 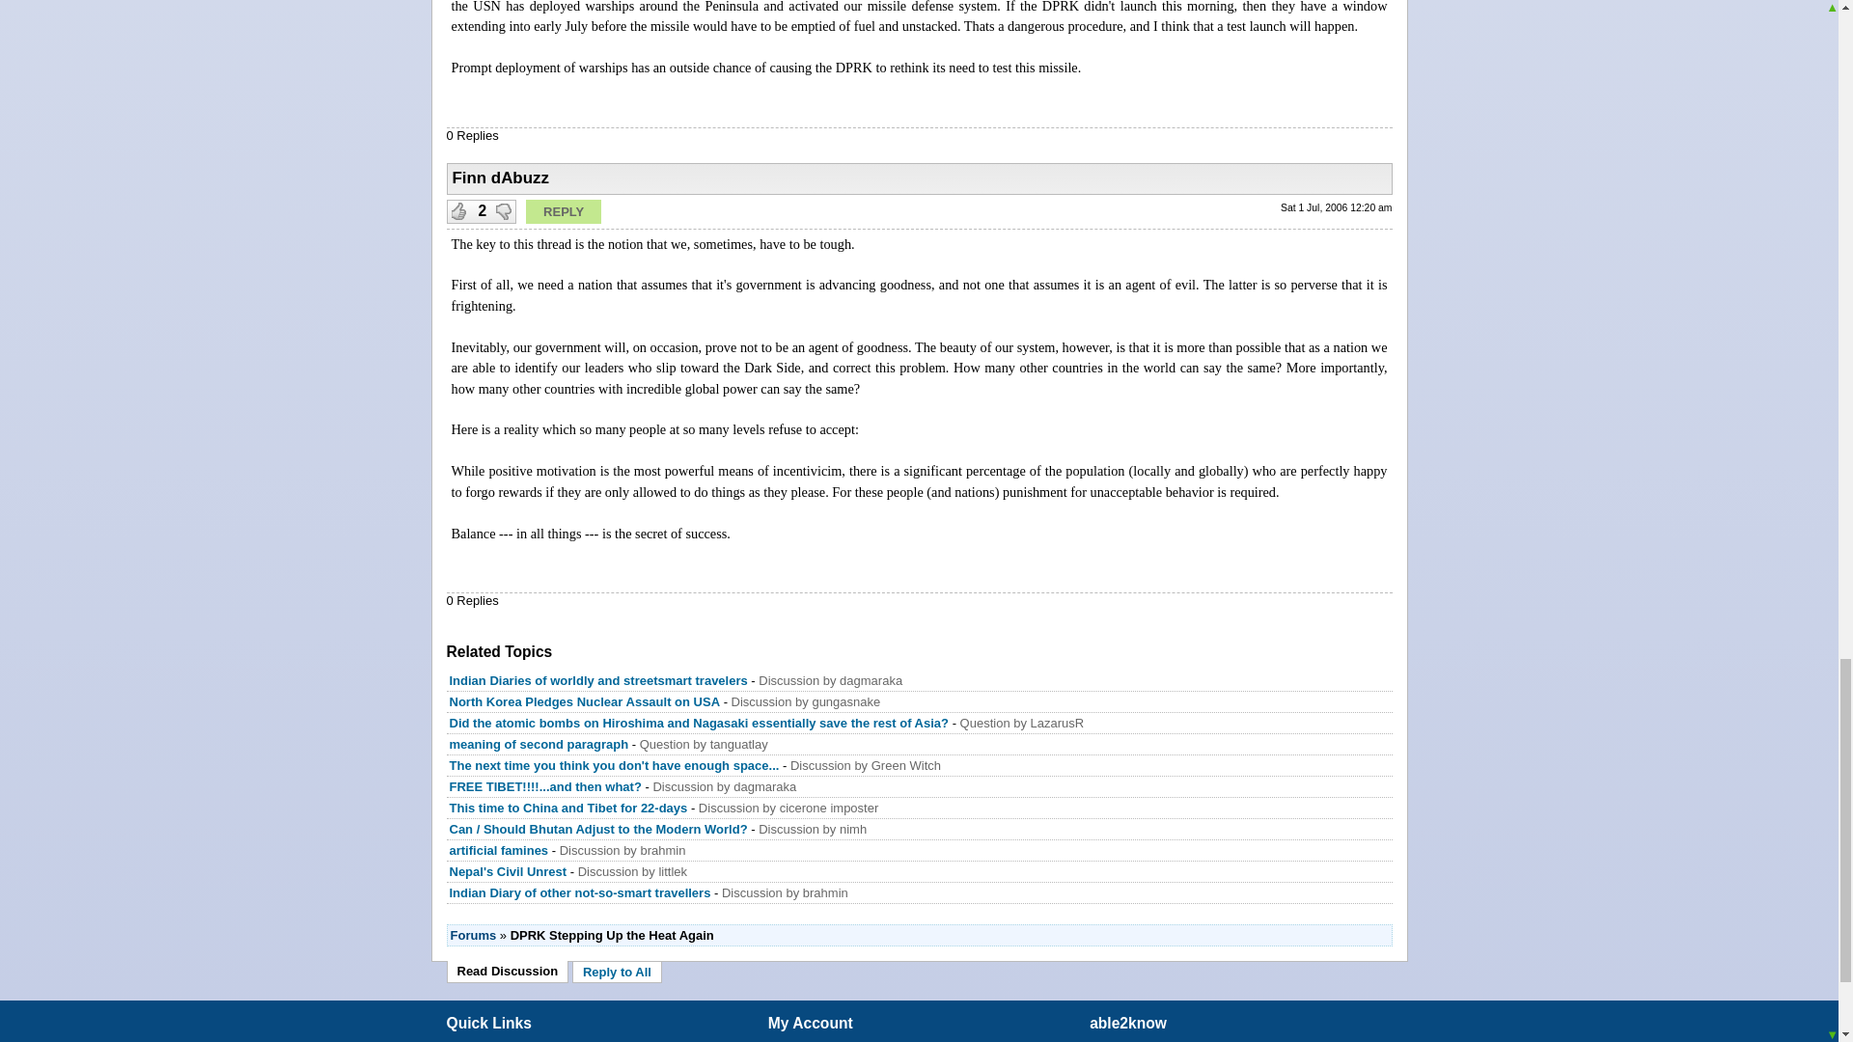 What do you see at coordinates (508, 872) in the screenshot?
I see `Nepal's Civil Unrest` at bounding box center [508, 872].